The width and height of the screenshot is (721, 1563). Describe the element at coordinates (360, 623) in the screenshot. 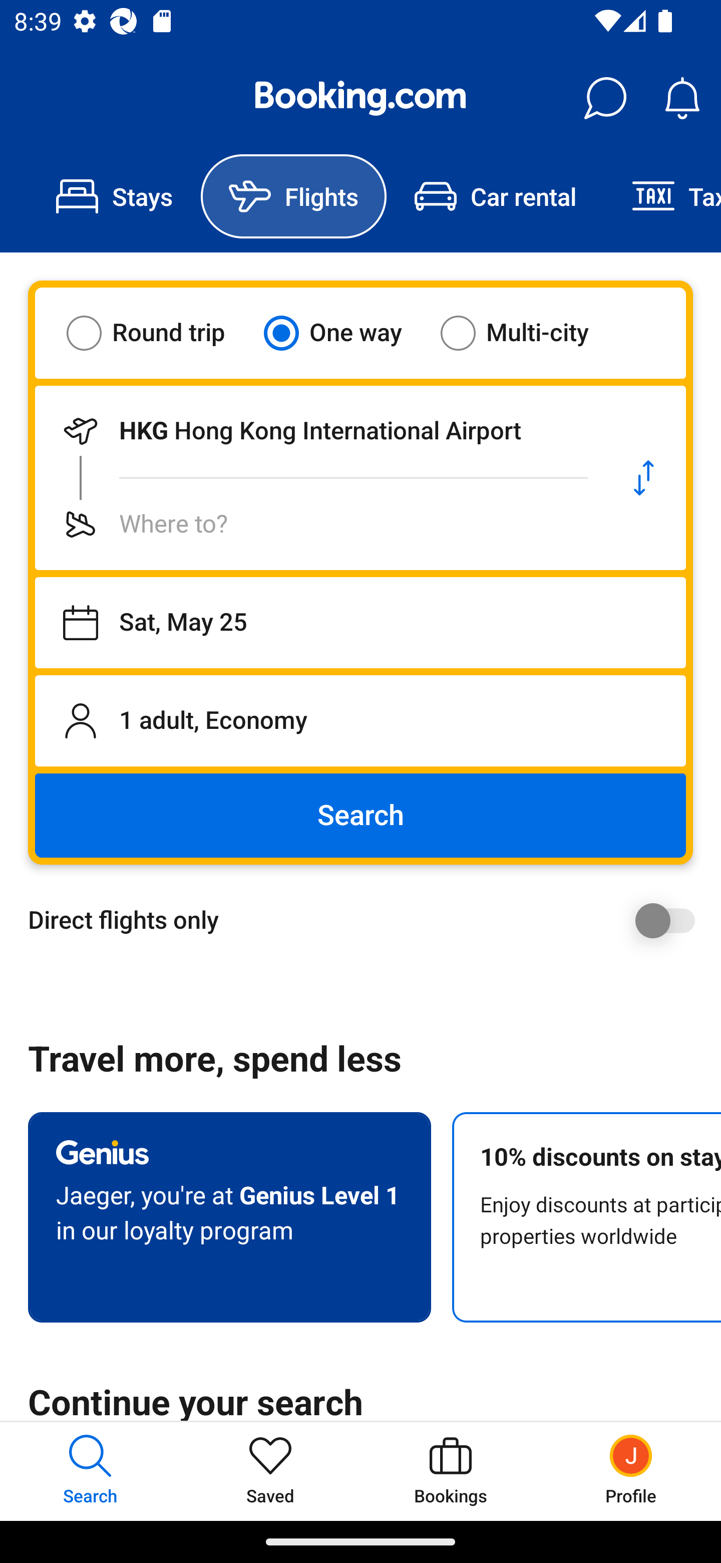

I see `Departing on Sat, May 25` at that location.